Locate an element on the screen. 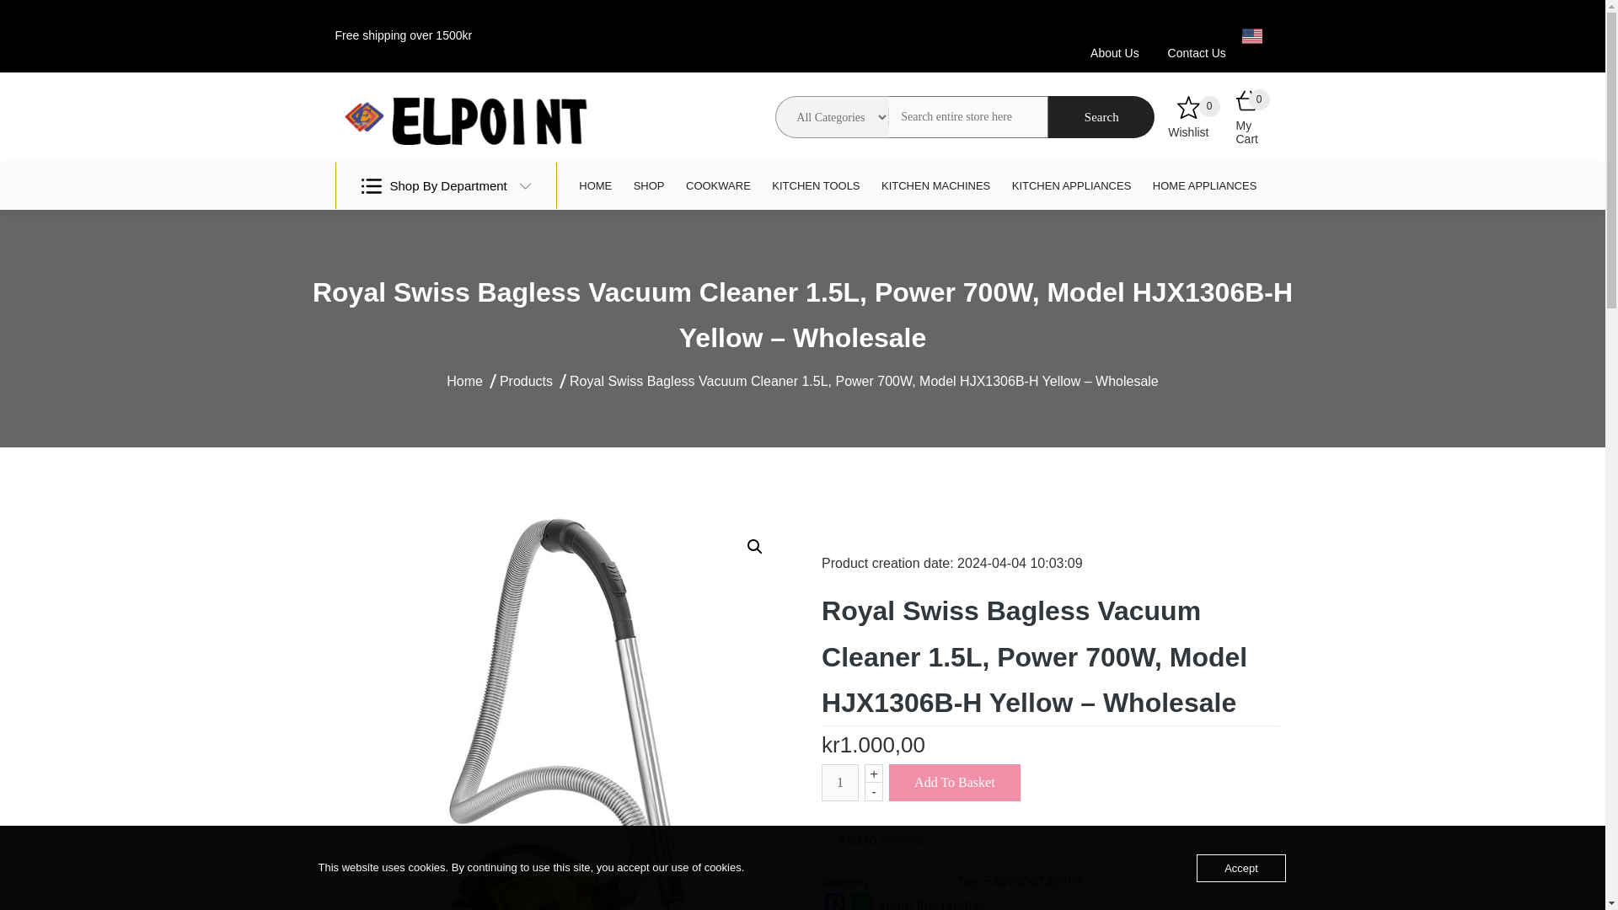 The image size is (1618, 910). 1 is located at coordinates (840, 783).